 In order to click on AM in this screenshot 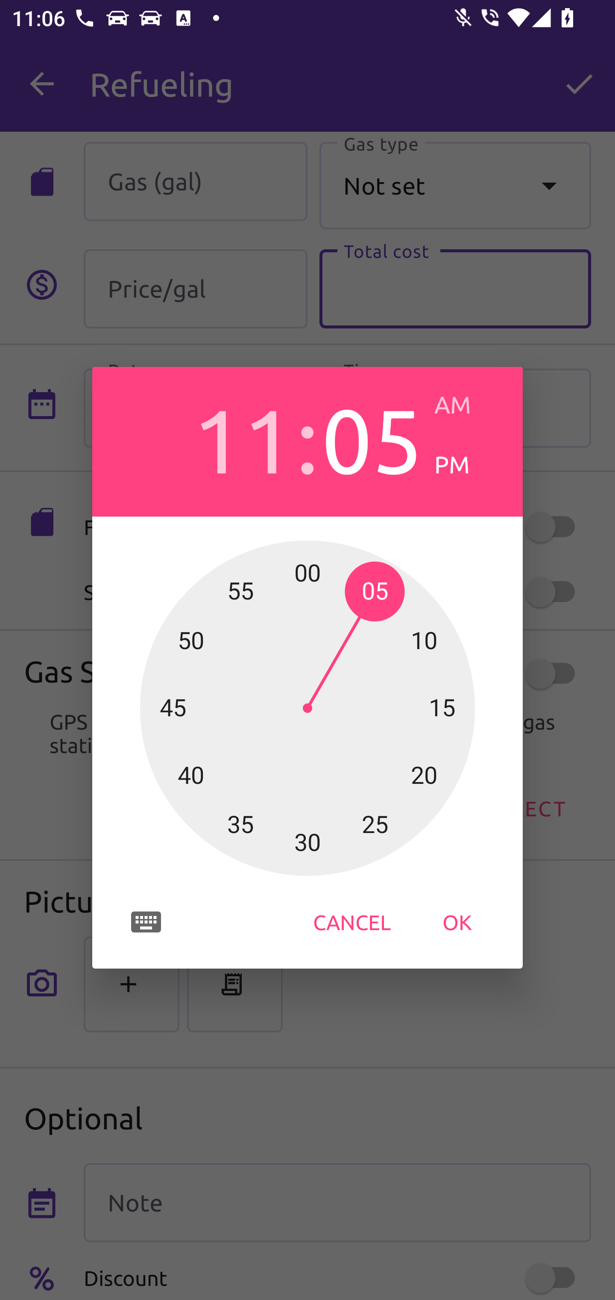, I will do `click(466, 405)`.